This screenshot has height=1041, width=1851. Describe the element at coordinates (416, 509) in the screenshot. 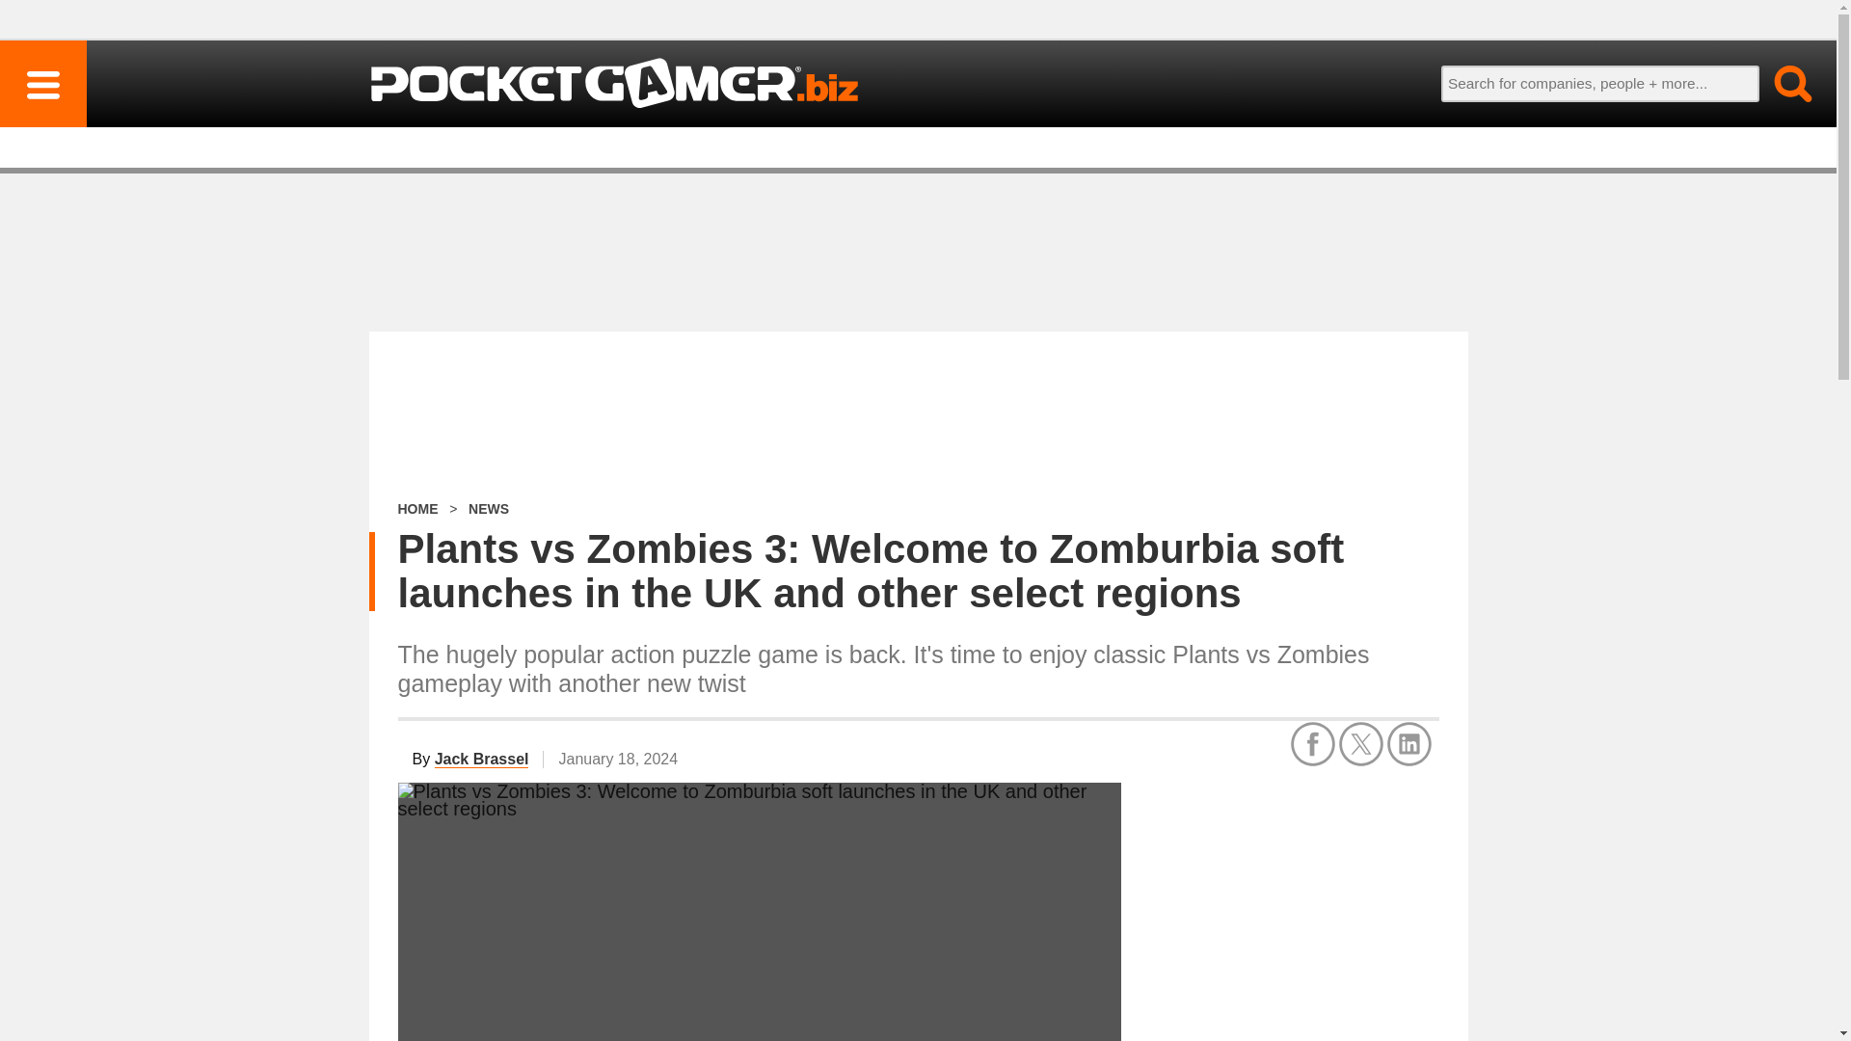

I see `HOME` at that location.